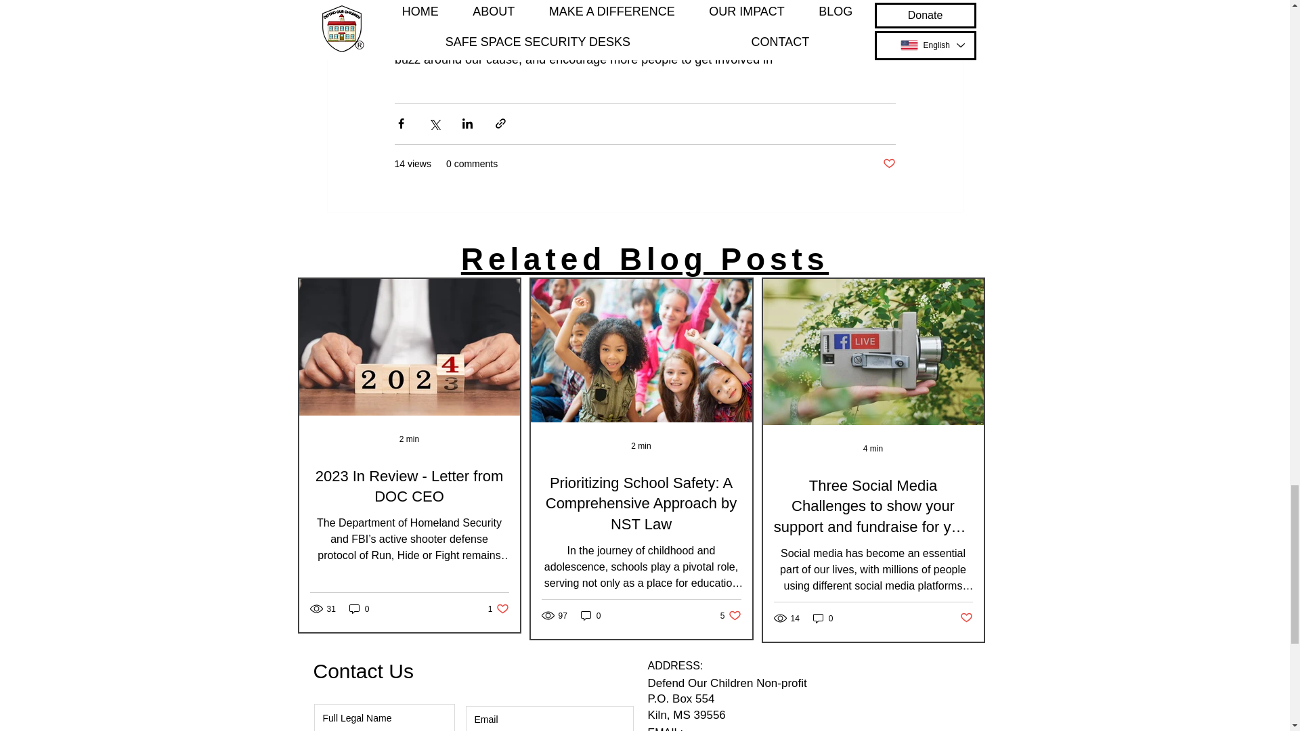 The image size is (1300, 731). I want to click on 2 min, so click(409, 439).